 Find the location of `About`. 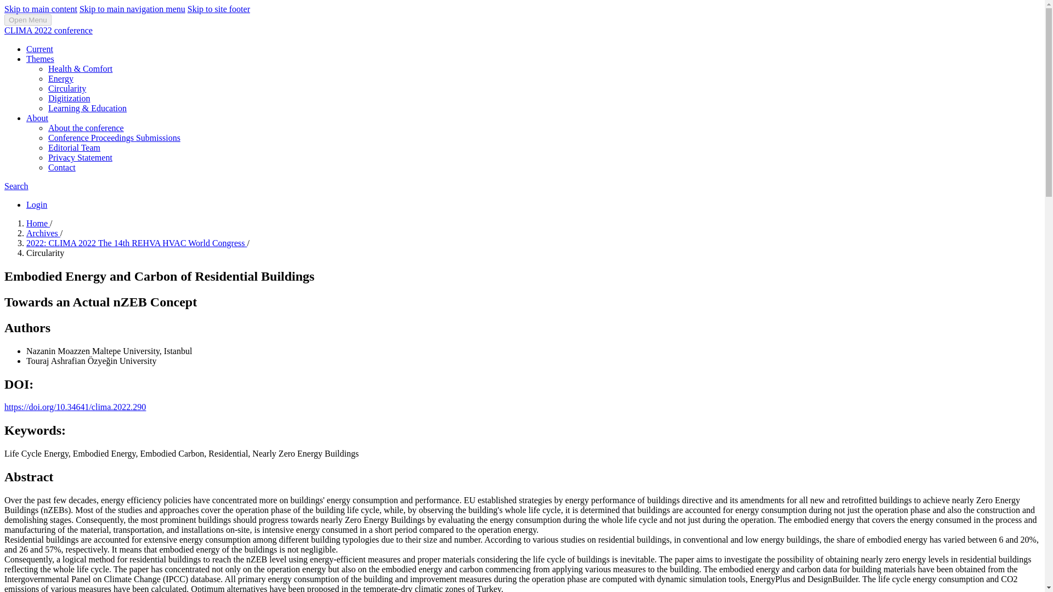

About is located at coordinates (37, 118).